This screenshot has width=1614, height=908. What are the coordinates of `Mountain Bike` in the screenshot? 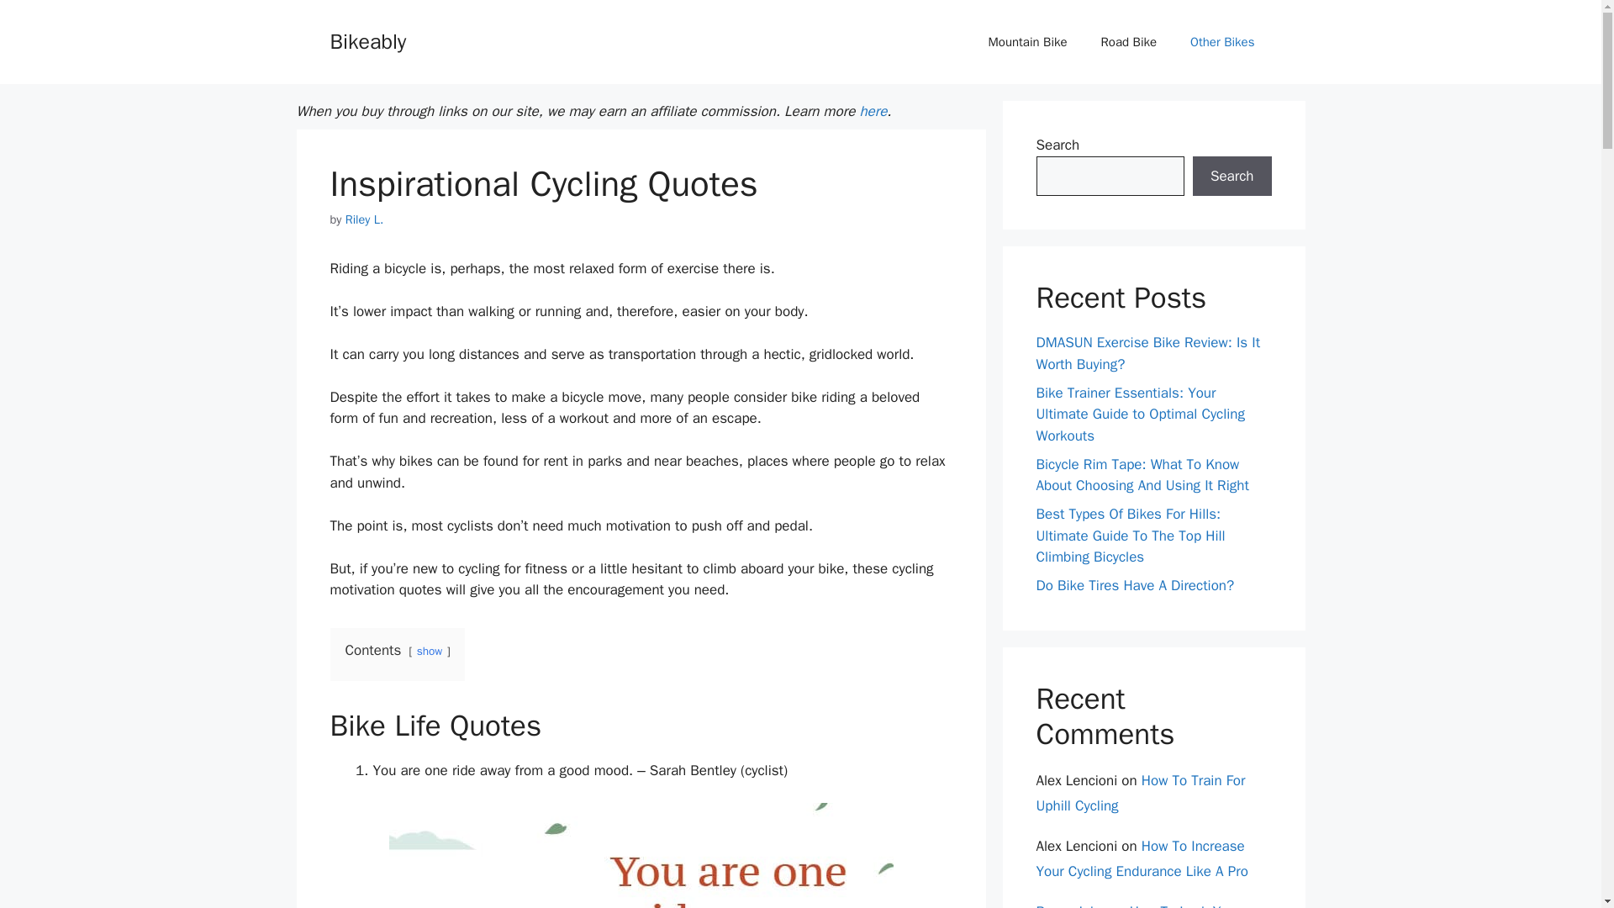 It's located at (1027, 42).